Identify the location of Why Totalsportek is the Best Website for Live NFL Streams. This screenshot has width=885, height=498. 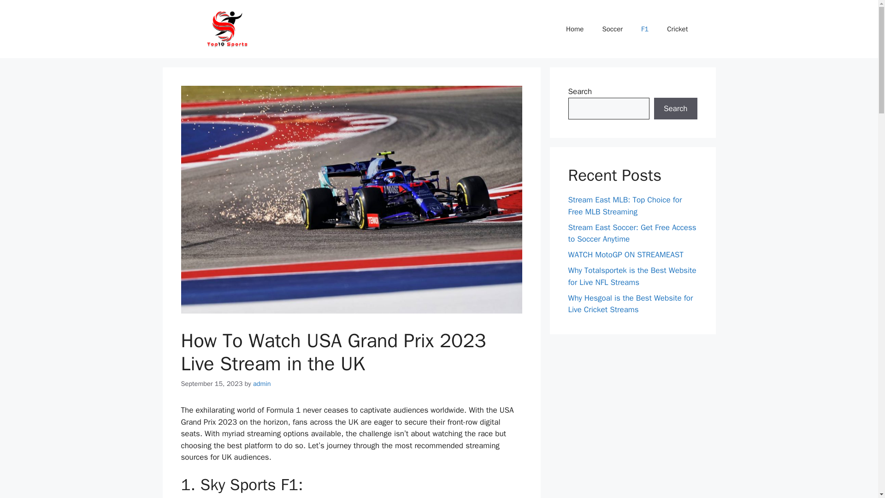
(631, 276).